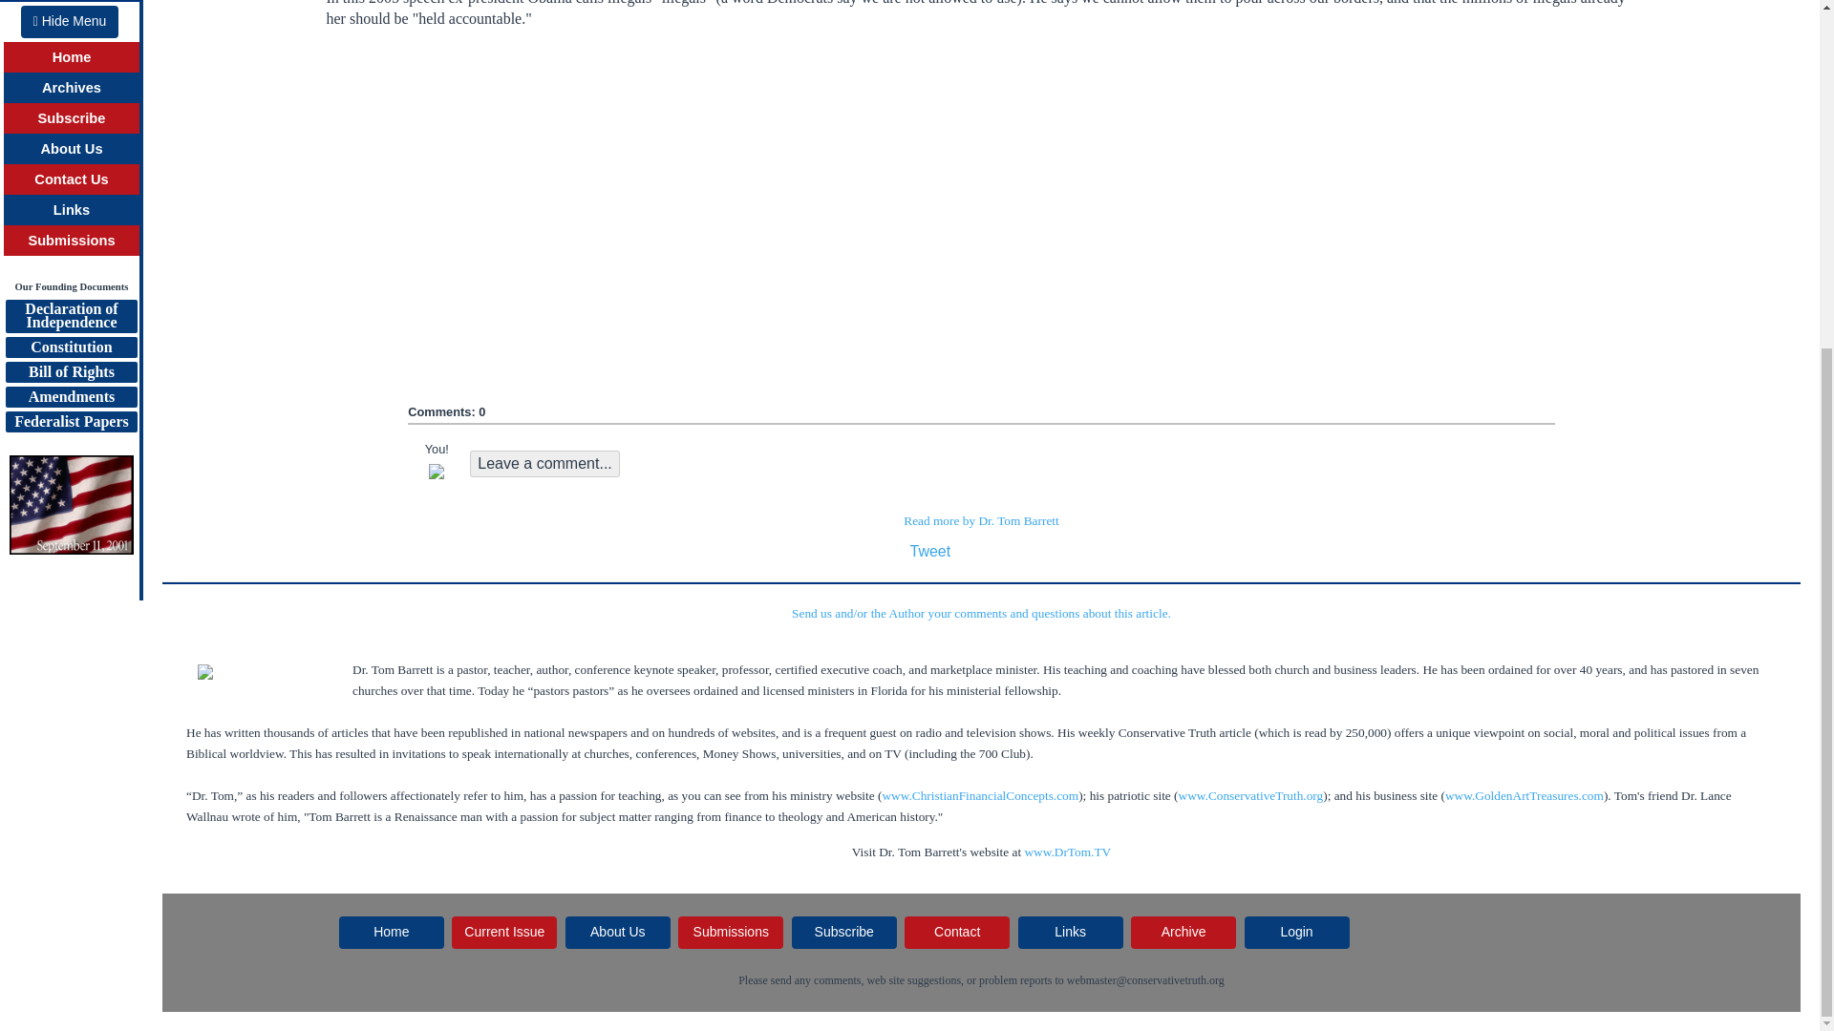  What do you see at coordinates (1067, 852) in the screenshot?
I see `www.DrTom.TV` at bounding box center [1067, 852].